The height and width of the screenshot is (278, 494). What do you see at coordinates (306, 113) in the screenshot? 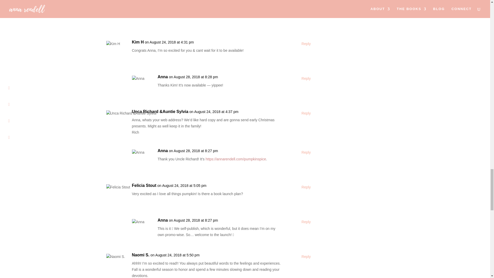
I see `Reply` at bounding box center [306, 113].